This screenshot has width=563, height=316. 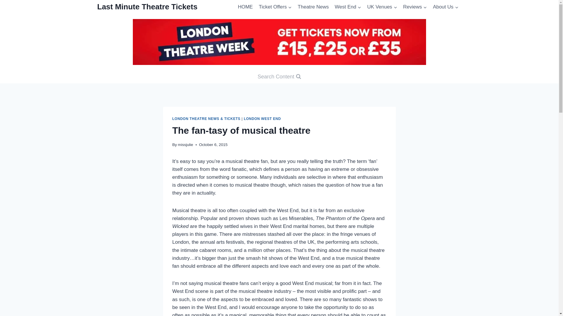 What do you see at coordinates (382, 7) in the screenshot?
I see `UK Venues` at bounding box center [382, 7].